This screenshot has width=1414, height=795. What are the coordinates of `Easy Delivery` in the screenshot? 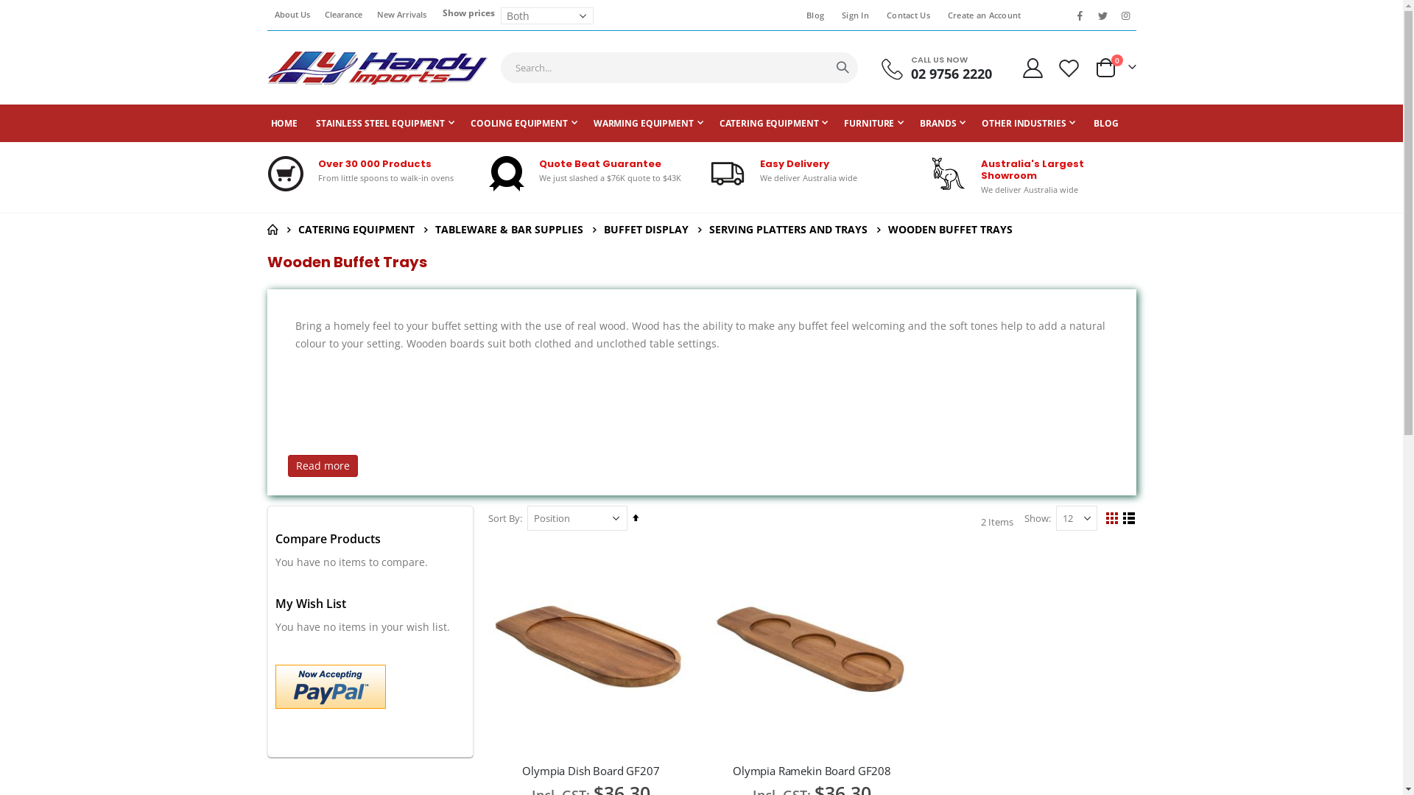 It's located at (795, 163).